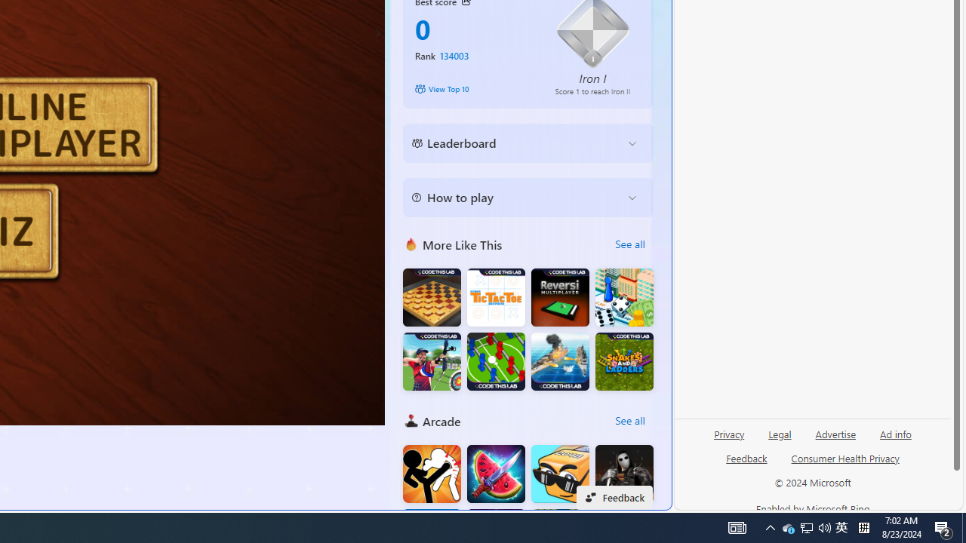 This screenshot has width=966, height=543. Describe the element at coordinates (496, 474) in the screenshot. I see `Fruit Chopper` at that location.